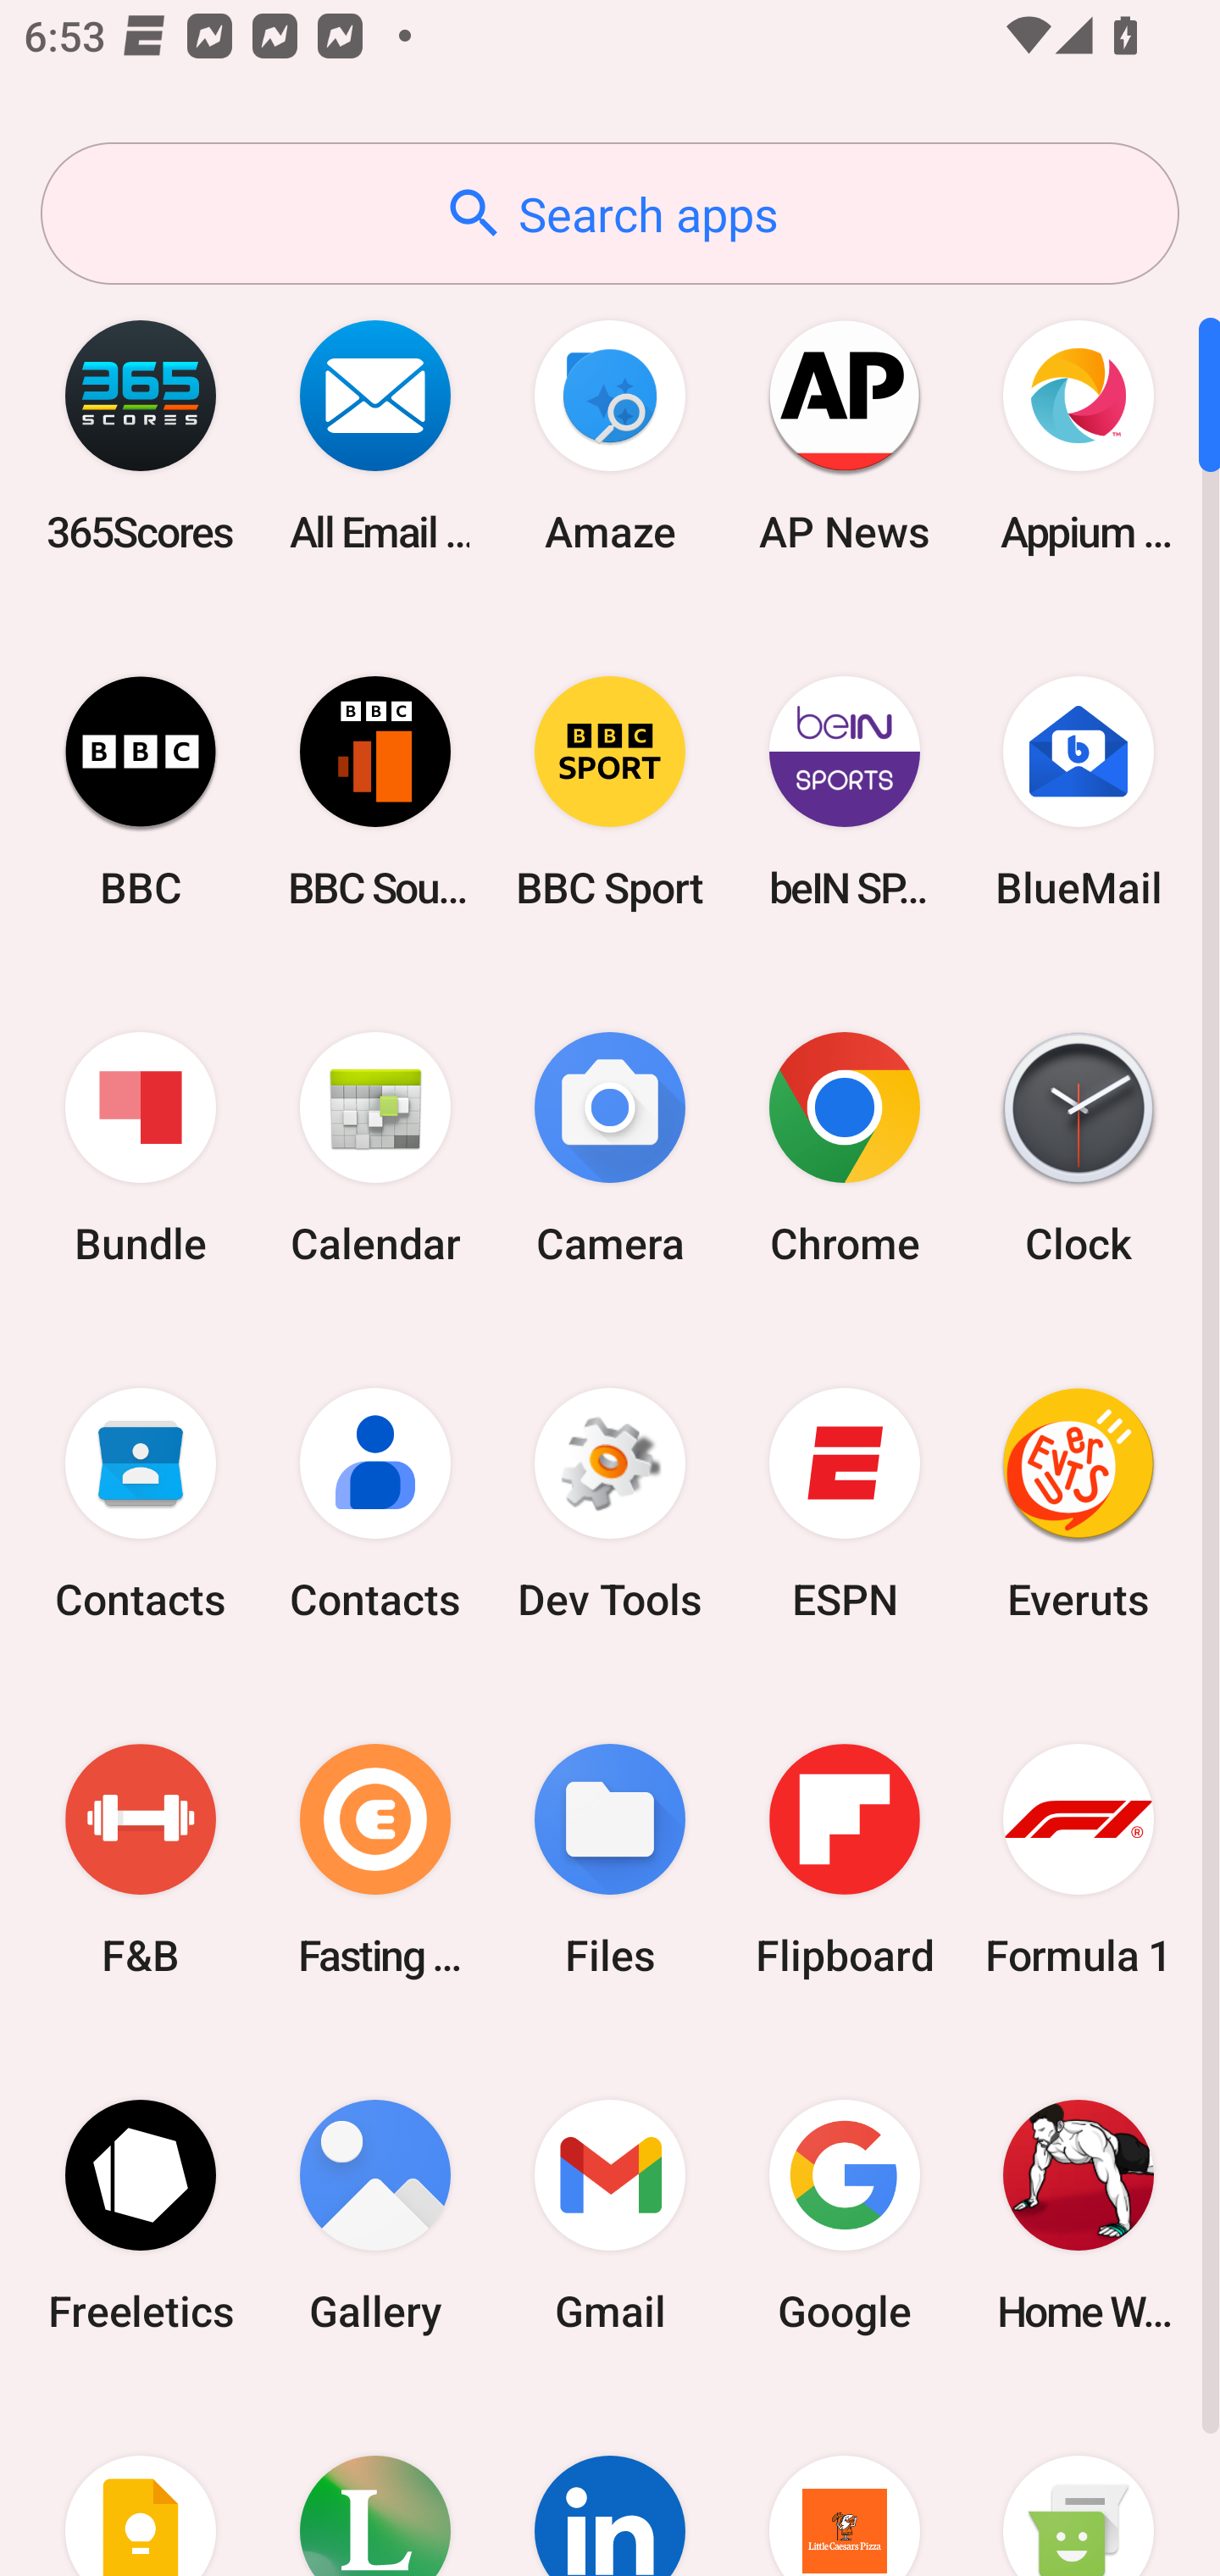 The width and height of the screenshot is (1220, 2576). Describe the element at coordinates (375, 1859) in the screenshot. I see `Fasting Coach` at that location.